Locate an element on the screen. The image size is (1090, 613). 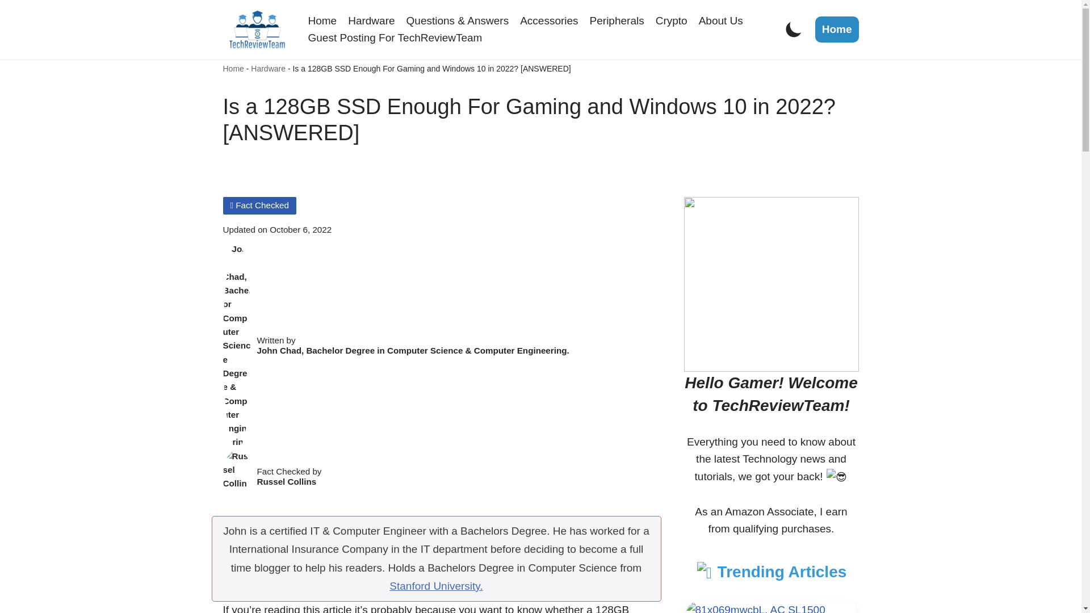
About Us is located at coordinates (721, 20).